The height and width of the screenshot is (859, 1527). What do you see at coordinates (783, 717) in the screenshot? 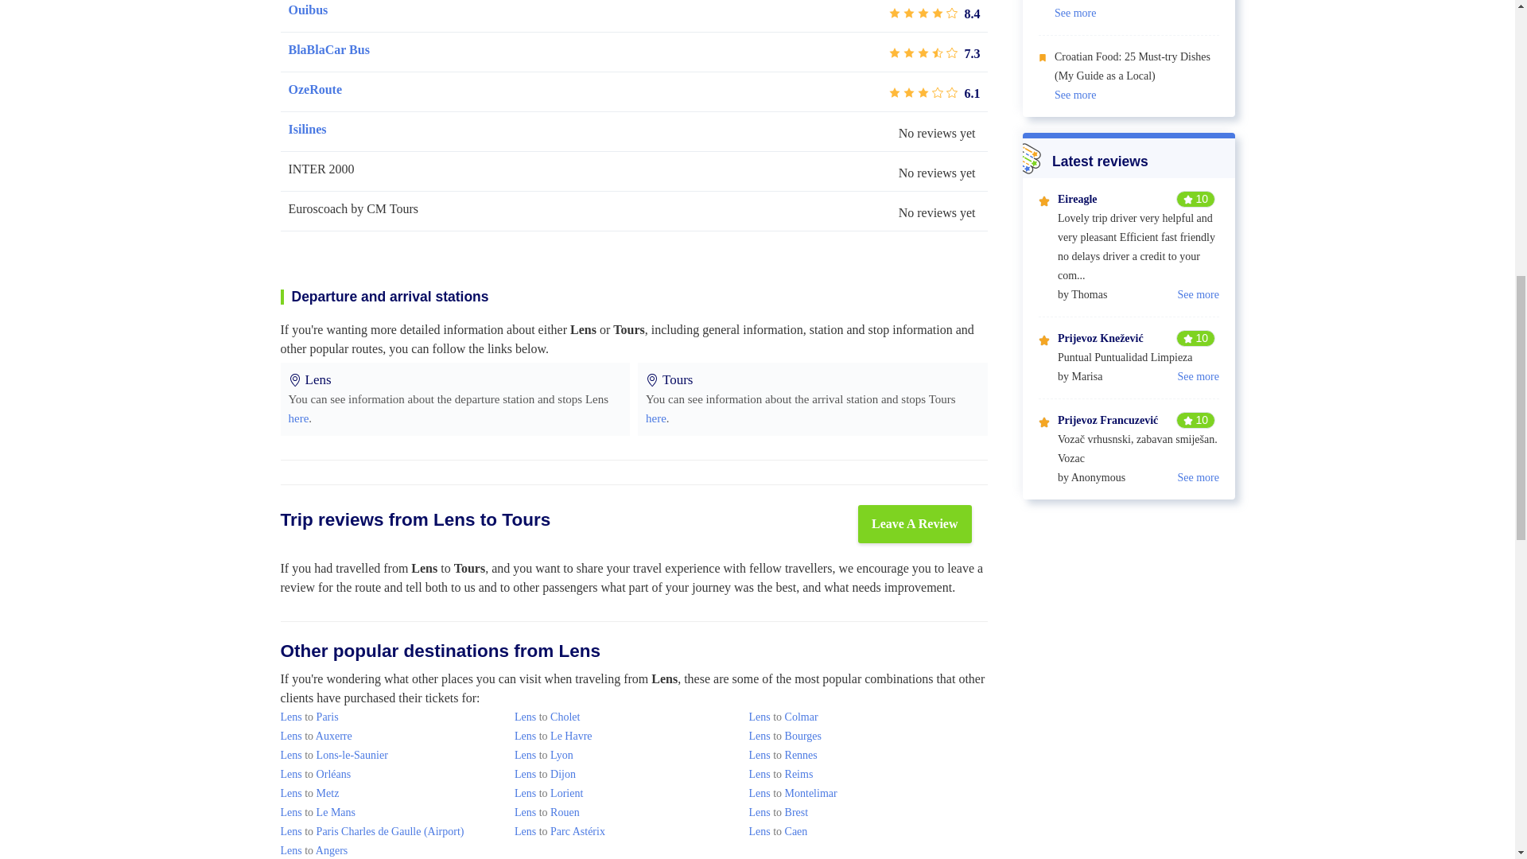
I see `Lens to Colmar` at bounding box center [783, 717].